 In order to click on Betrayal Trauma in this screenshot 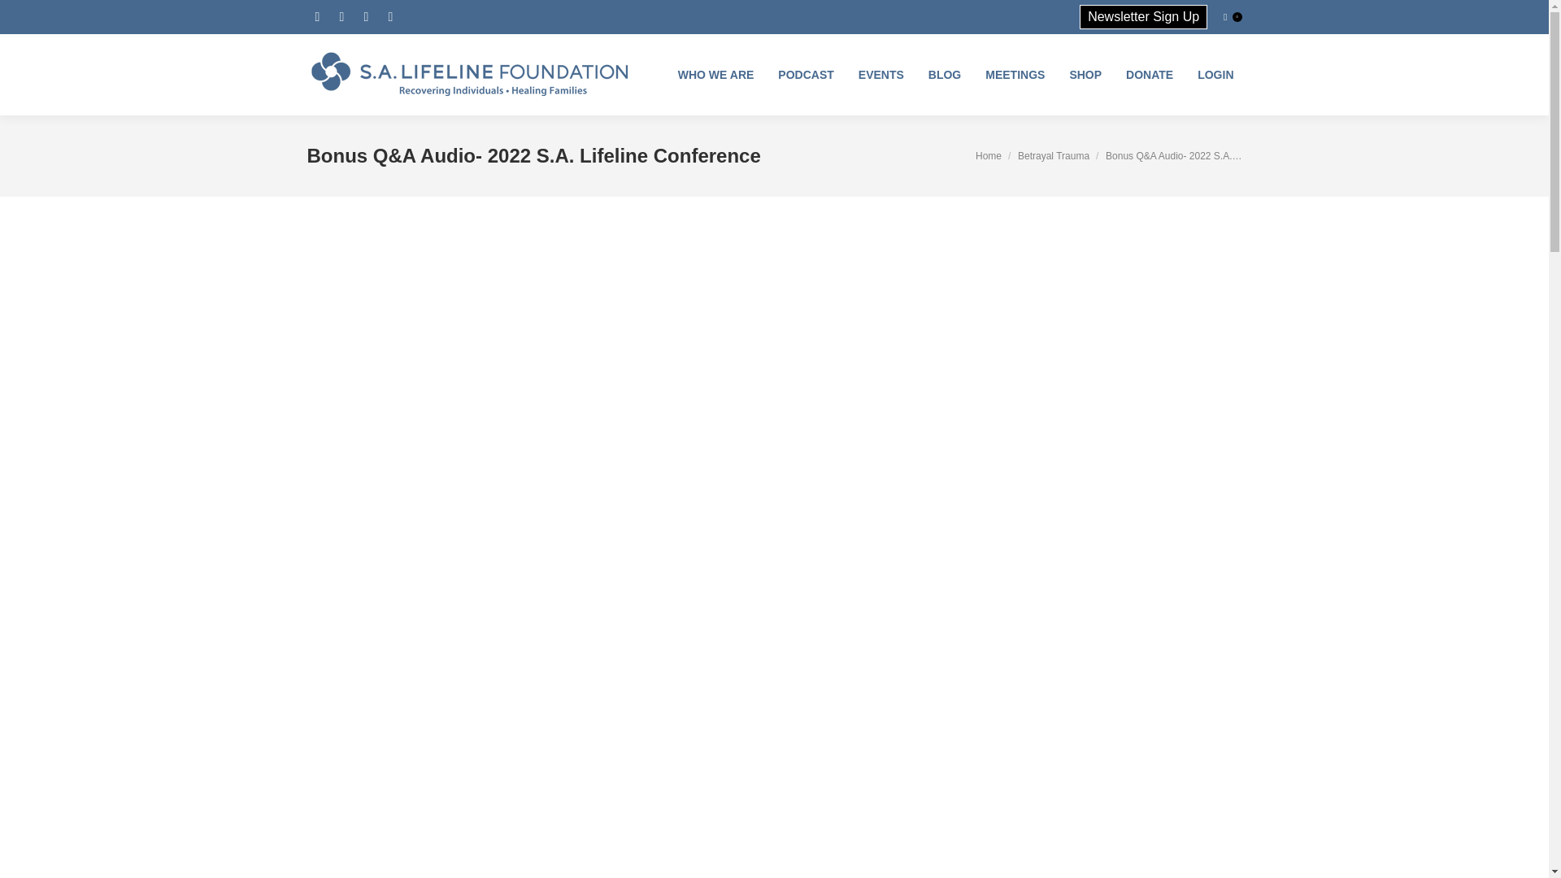, I will do `click(1054, 155)`.